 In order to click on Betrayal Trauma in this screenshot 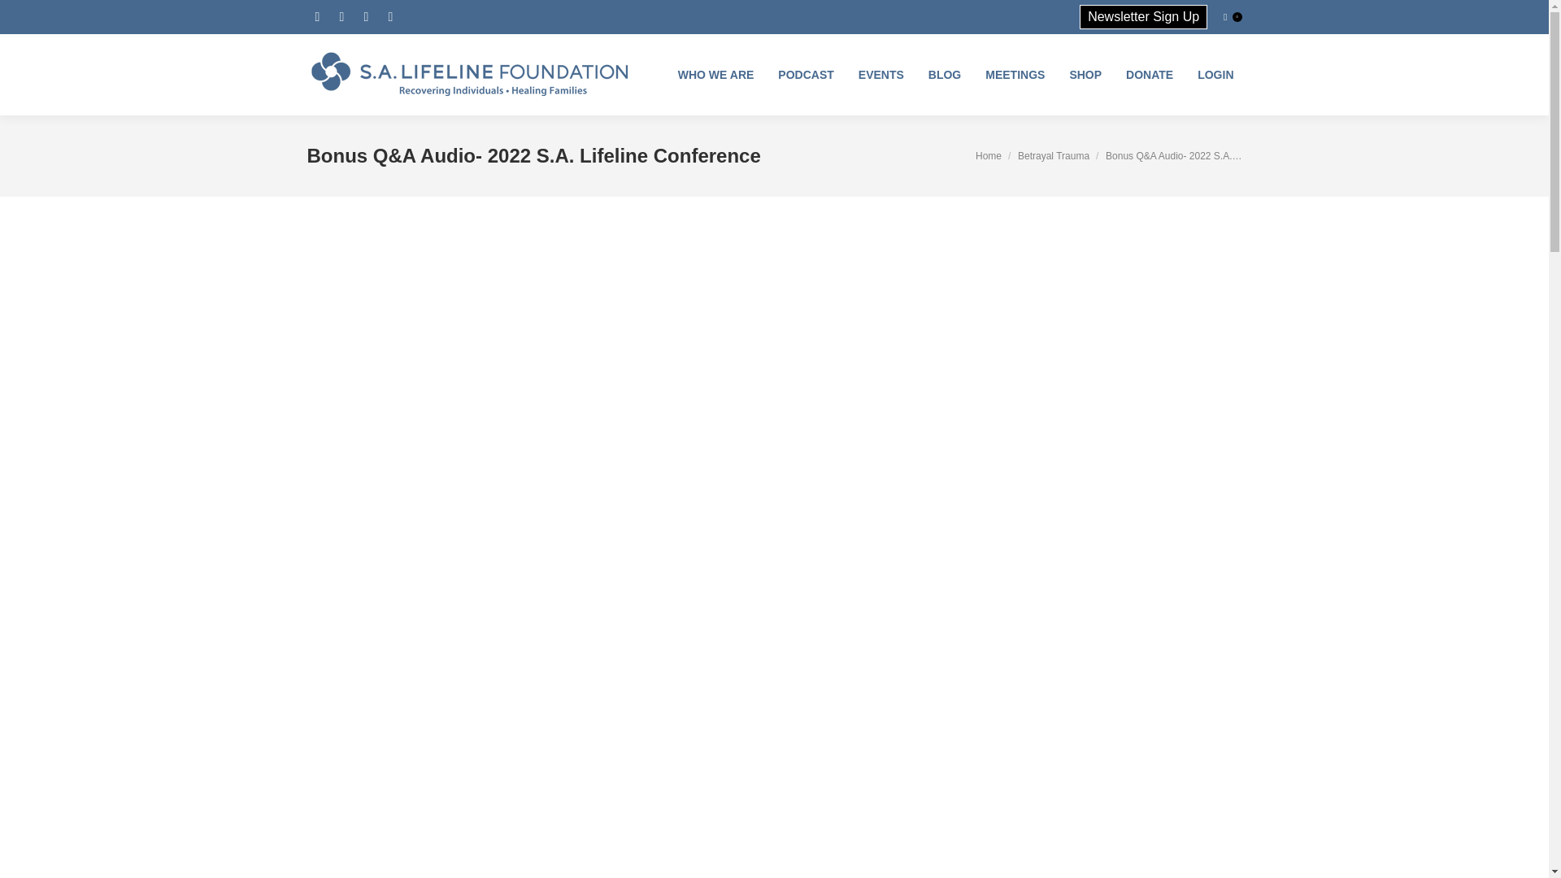, I will do `click(1054, 155)`.